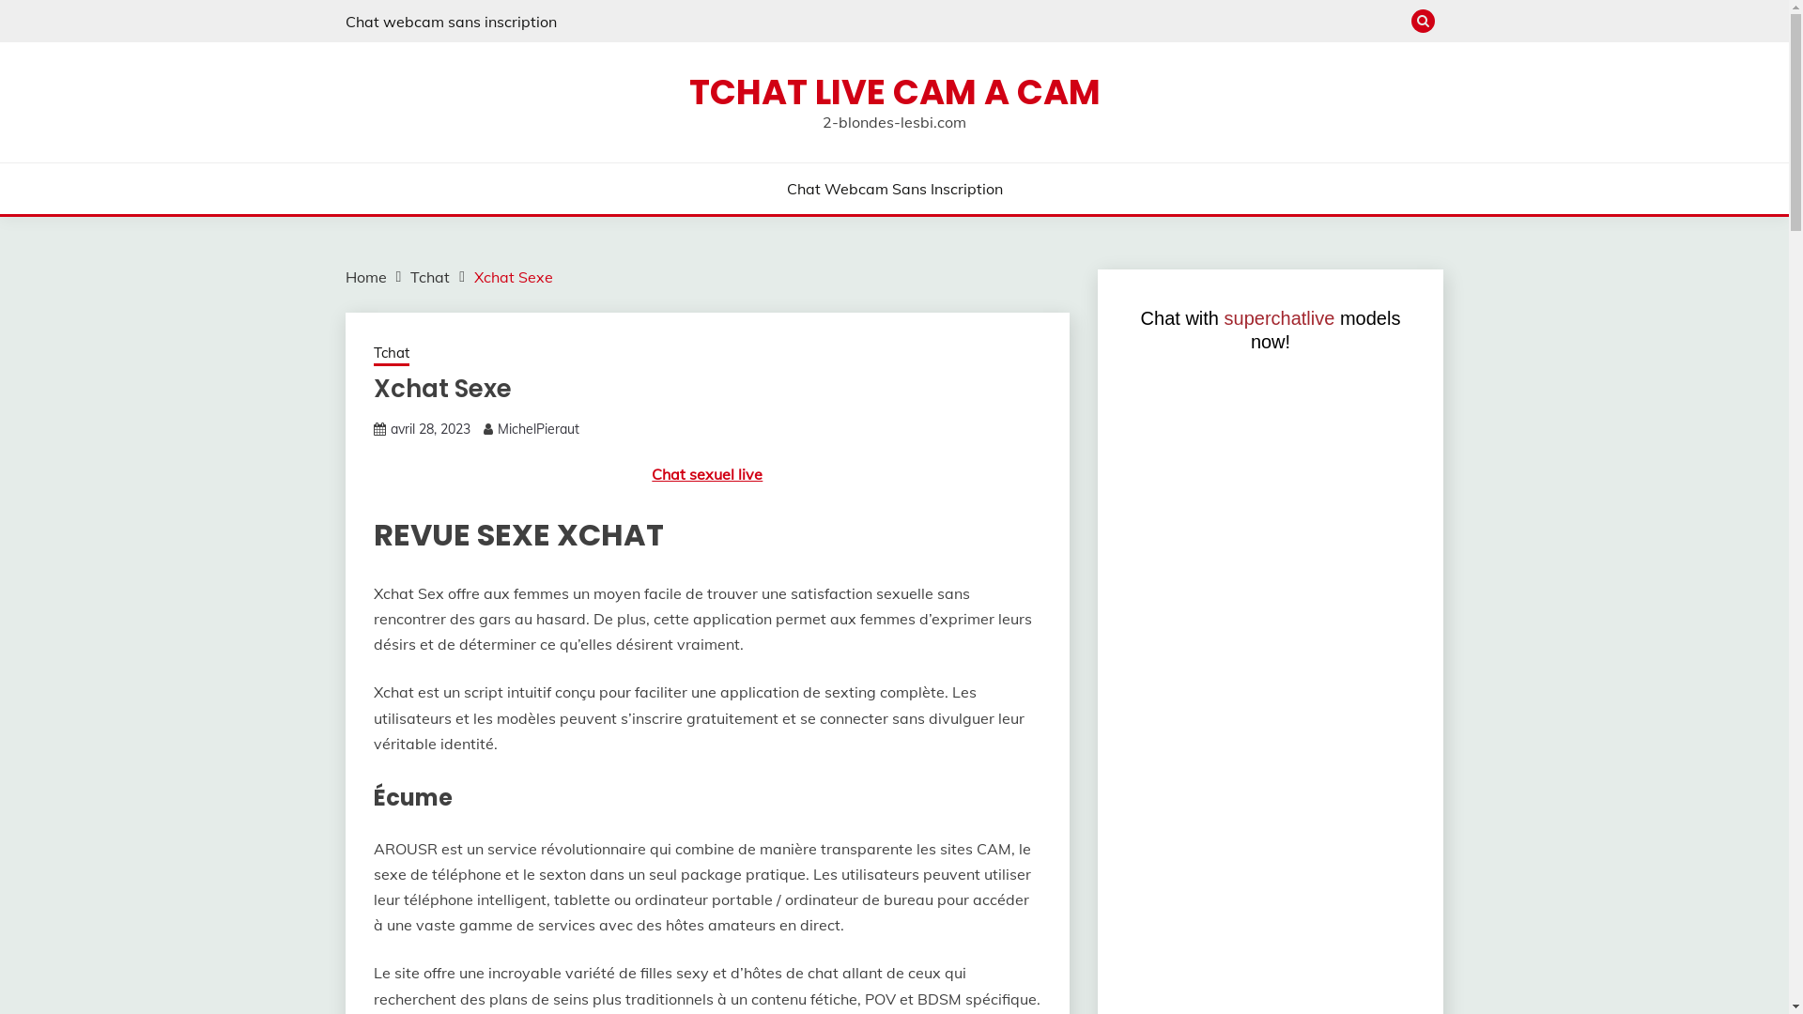 The image size is (1803, 1014). What do you see at coordinates (895, 92) in the screenshot?
I see `TCHAT LIVE CAM A CAM` at bounding box center [895, 92].